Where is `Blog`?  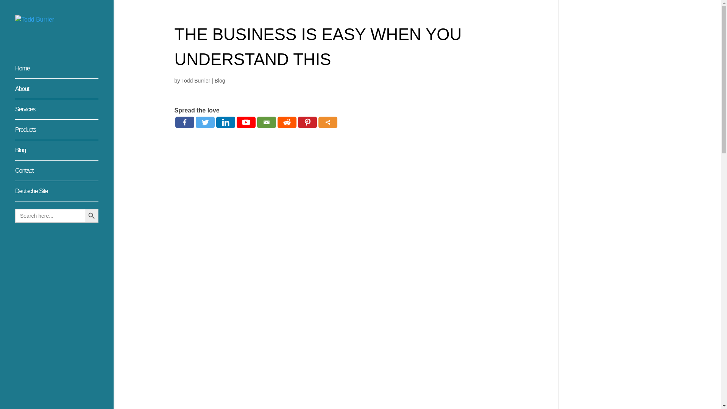 Blog is located at coordinates (64, 154).